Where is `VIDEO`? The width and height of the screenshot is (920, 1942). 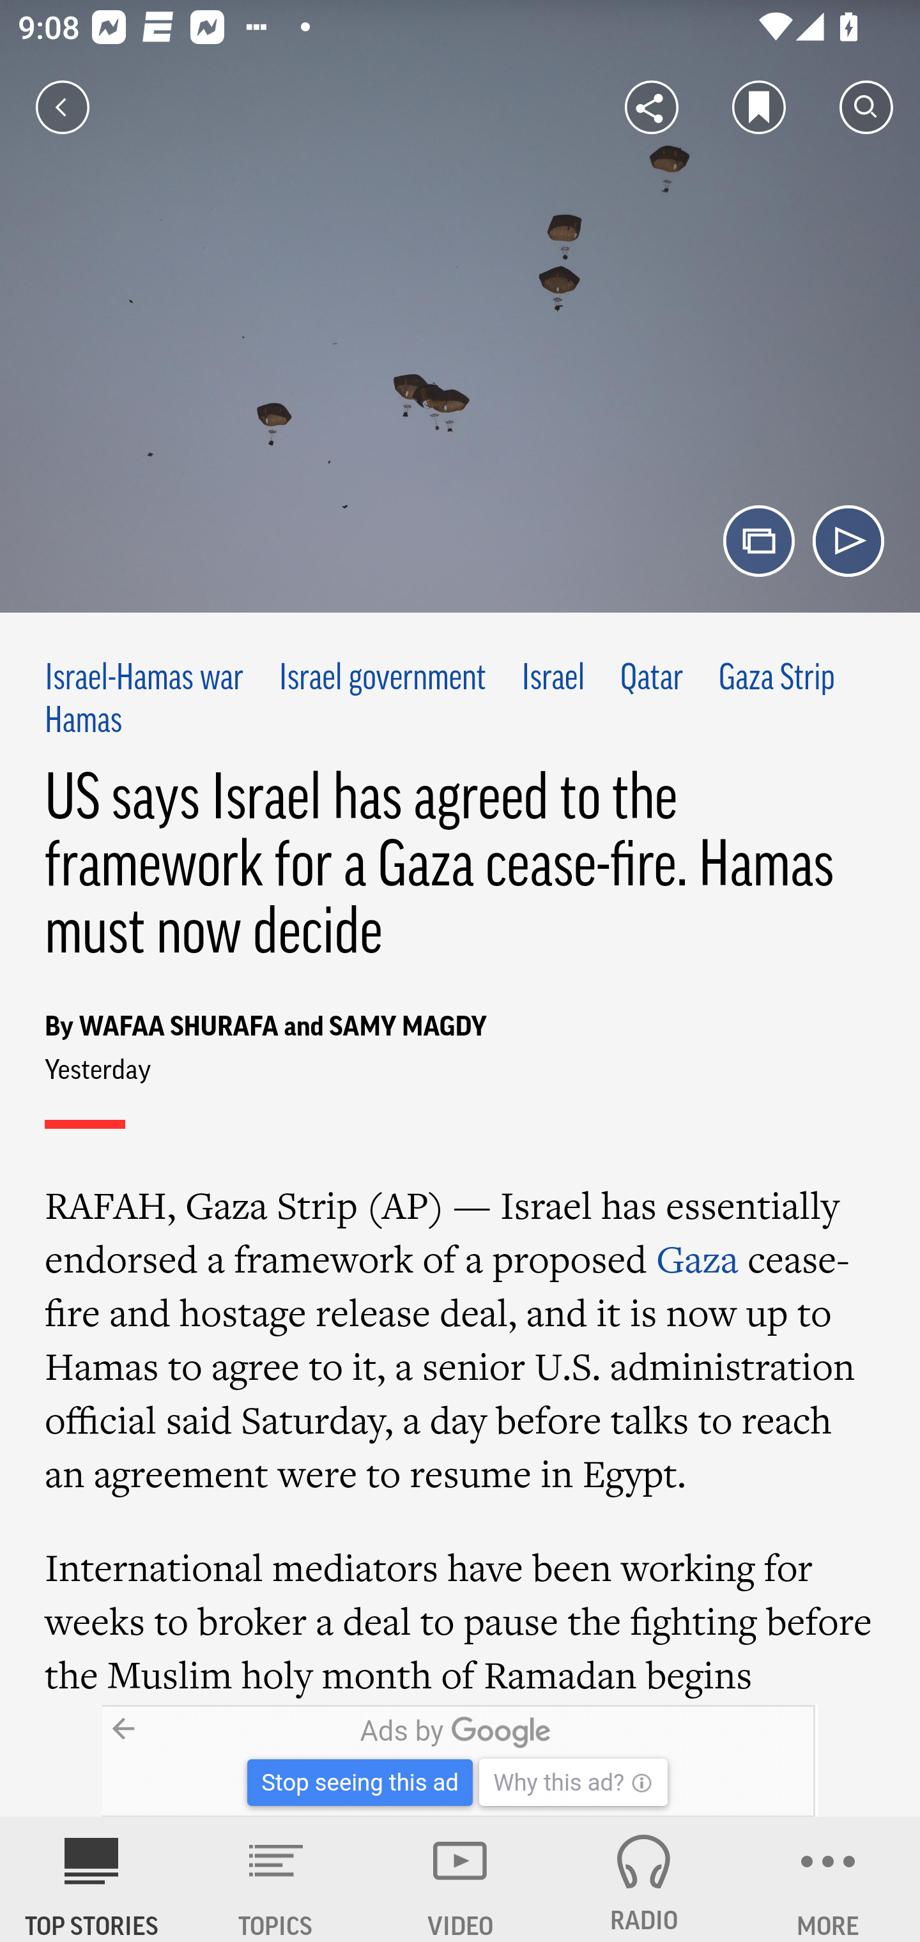
VIDEO is located at coordinates (460, 1879).